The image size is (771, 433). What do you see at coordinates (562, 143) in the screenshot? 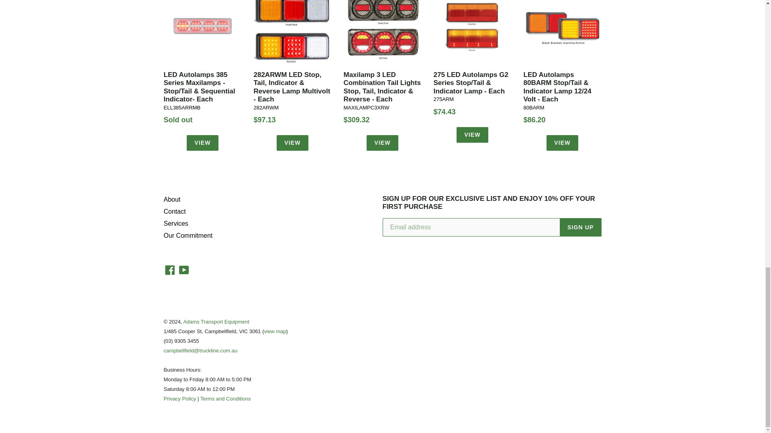
I see `View` at bounding box center [562, 143].